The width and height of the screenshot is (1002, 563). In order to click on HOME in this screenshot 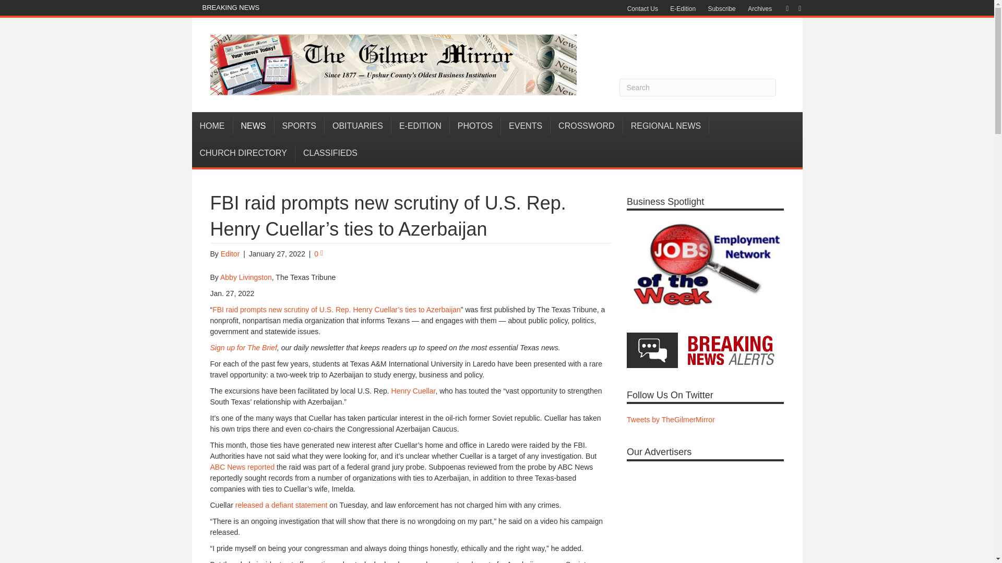, I will do `click(213, 126)`.